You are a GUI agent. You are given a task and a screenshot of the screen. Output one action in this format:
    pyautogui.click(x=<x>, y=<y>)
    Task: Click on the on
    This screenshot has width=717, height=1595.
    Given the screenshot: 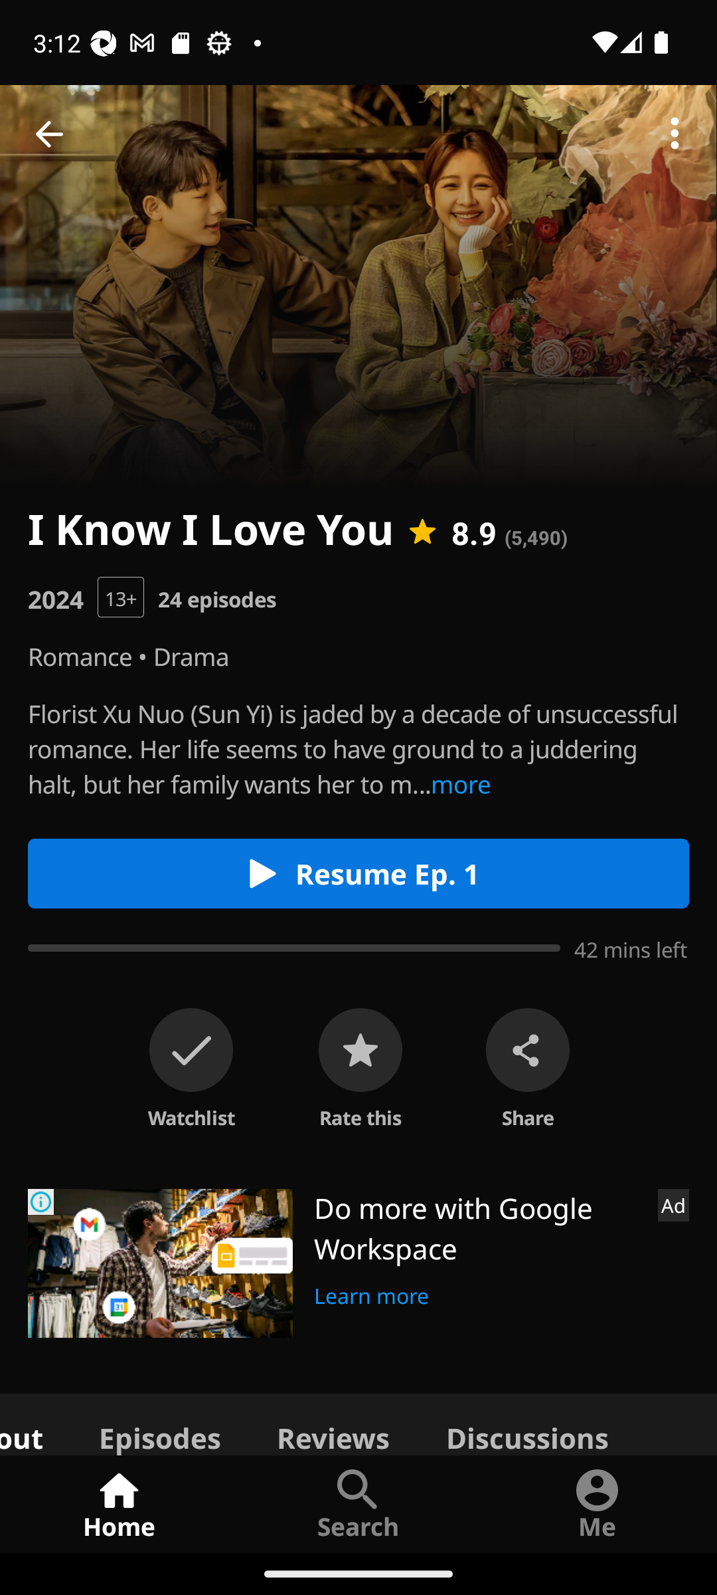 What is the action you would take?
    pyautogui.click(x=191, y=1050)
    